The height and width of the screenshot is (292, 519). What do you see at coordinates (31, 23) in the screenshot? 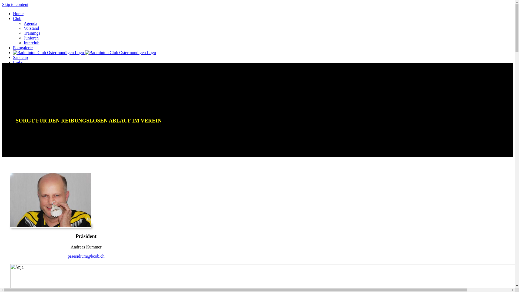
I see `Agenda` at bounding box center [31, 23].